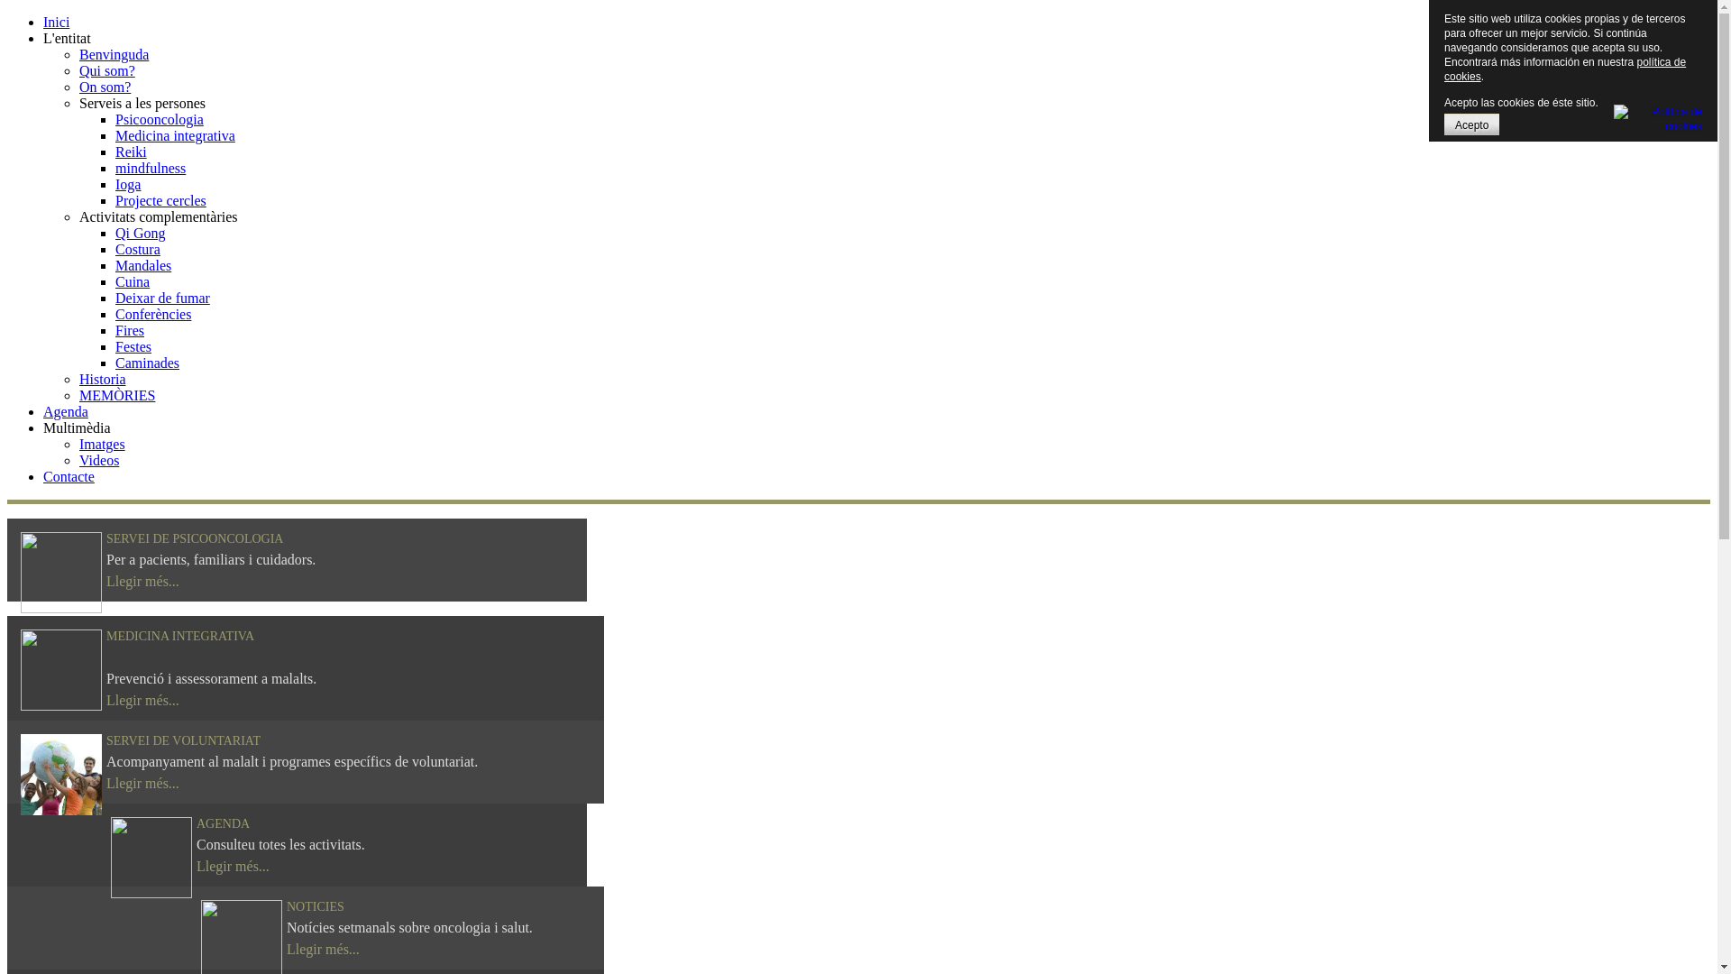 The image size is (1731, 974). Describe the element at coordinates (107, 70) in the screenshot. I see `Qui som?` at that location.